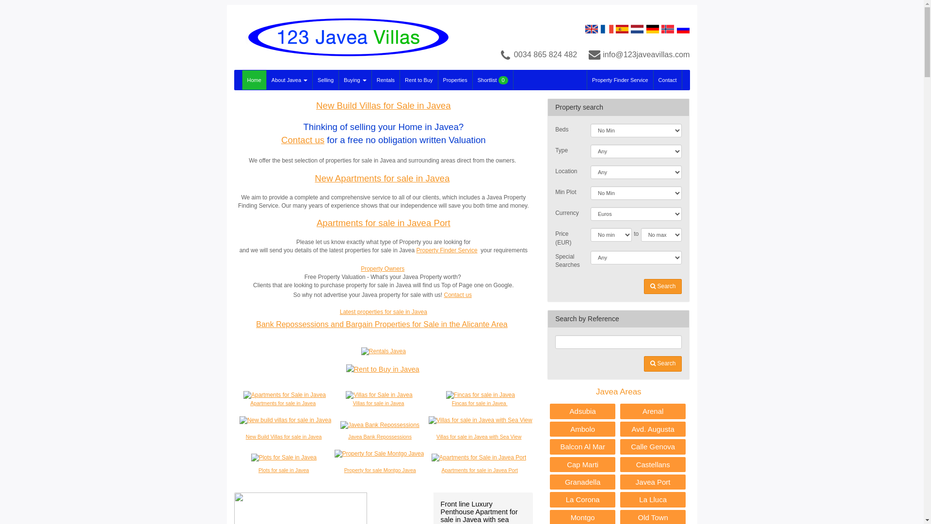  What do you see at coordinates (325, 80) in the screenshot?
I see `Selling` at bounding box center [325, 80].